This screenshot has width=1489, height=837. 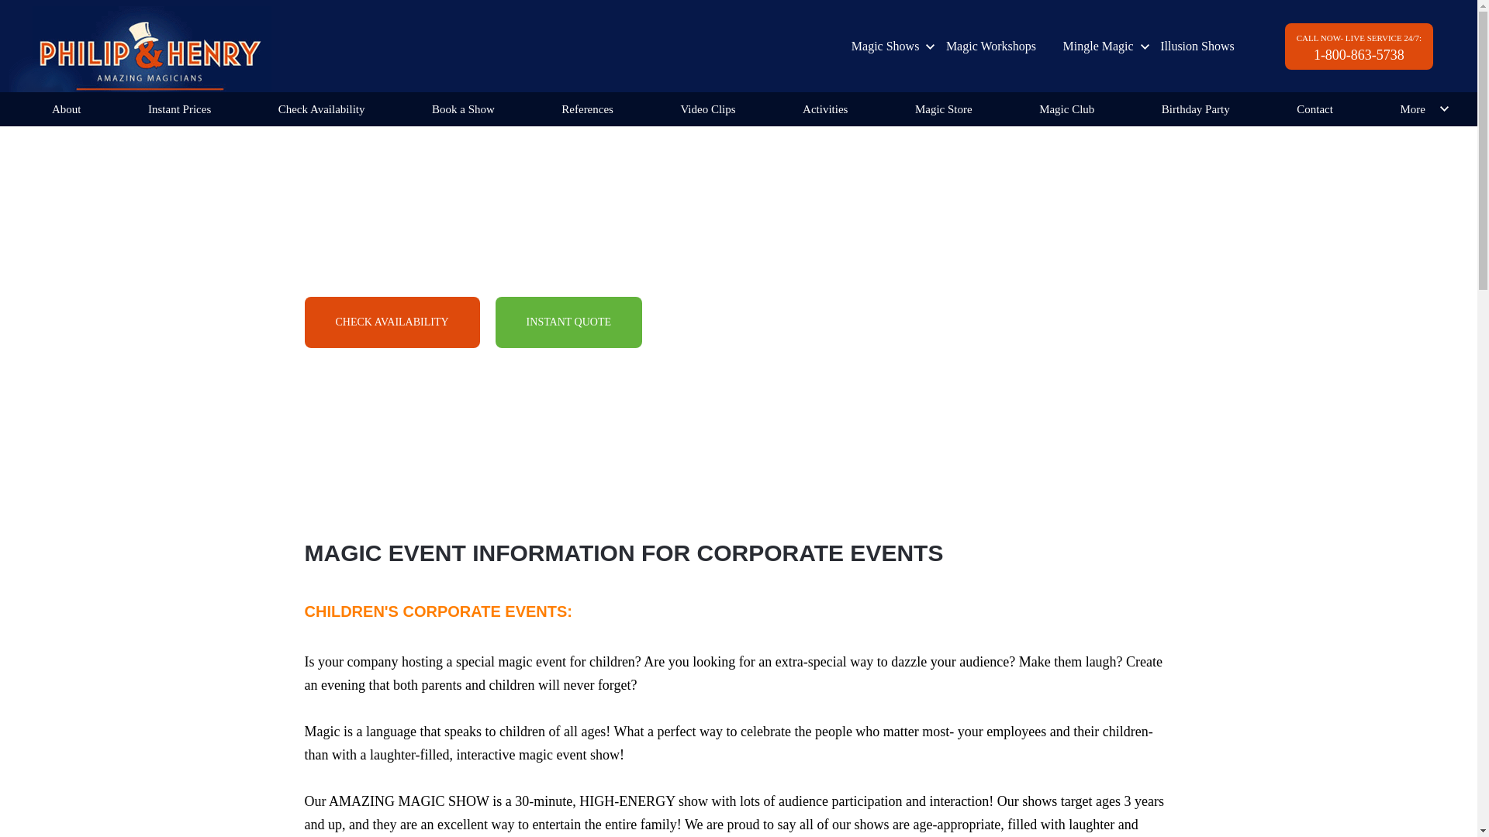 What do you see at coordinates (1066, 108) in the screenshot?
I see `Magic Club` at bounding box center [1066, 108].